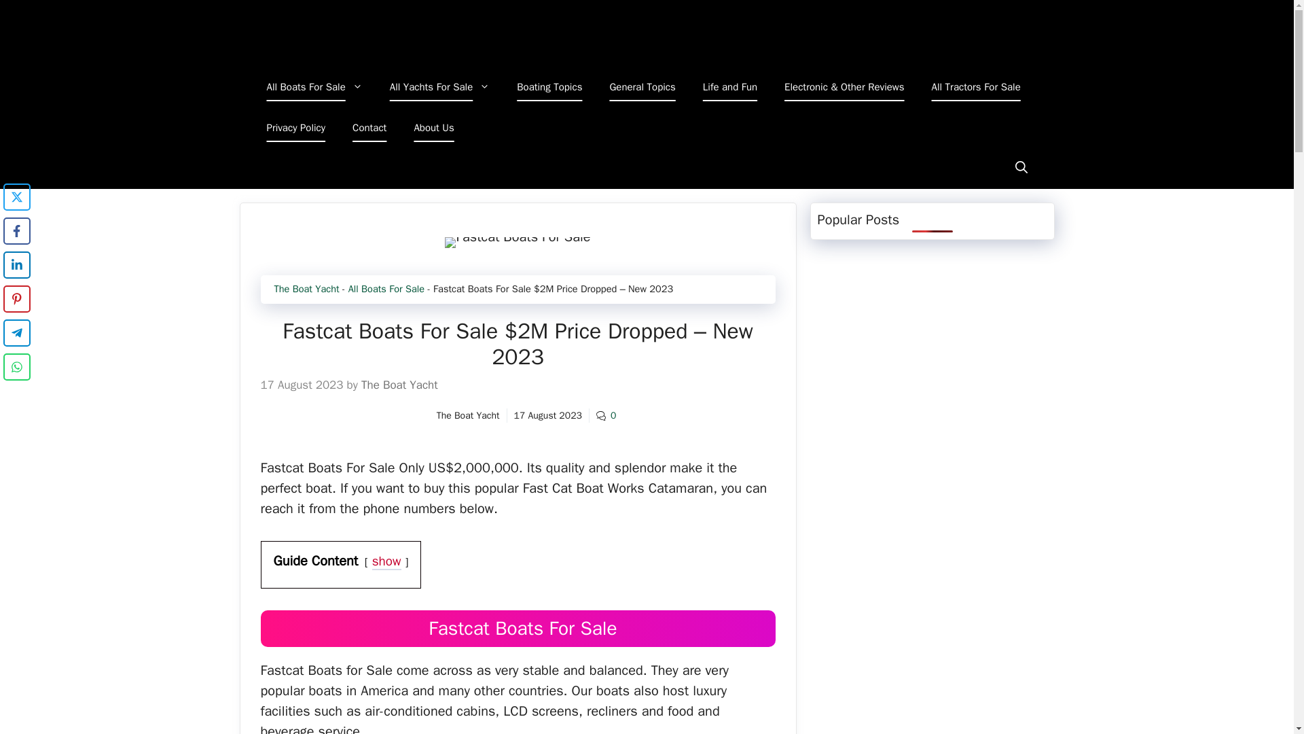 The width and height of the screenshot is (1304, 734). Describe the element at coordinates (314, 87) in the screenshot. I see `All Boats For Sale` at that location.